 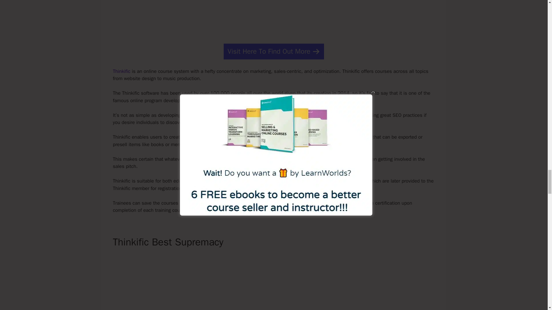 I want to click on Thinkific, so click(x=121, y=71).